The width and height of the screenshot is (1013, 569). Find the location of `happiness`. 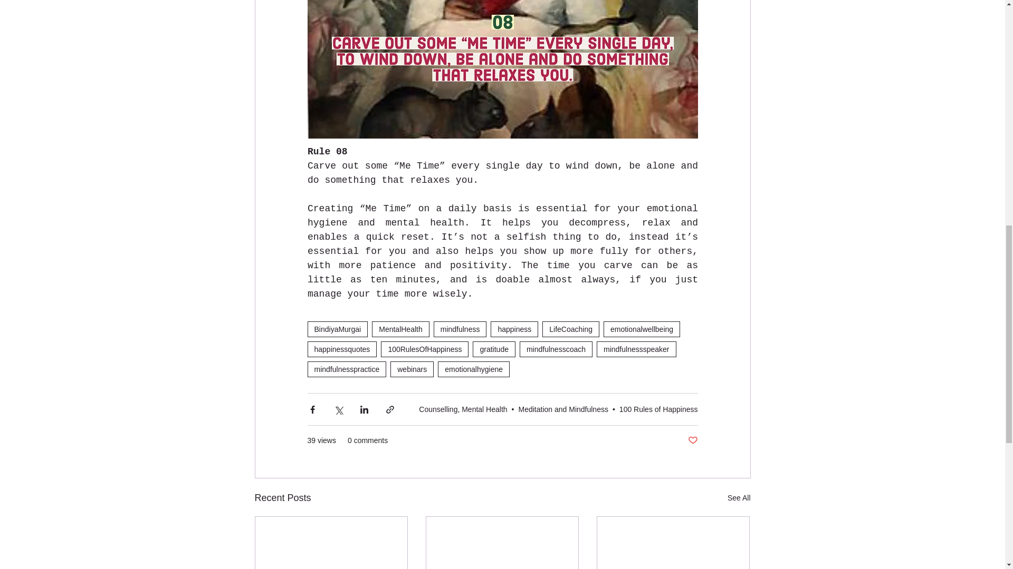

happiness is located at coordinates (514, 329).